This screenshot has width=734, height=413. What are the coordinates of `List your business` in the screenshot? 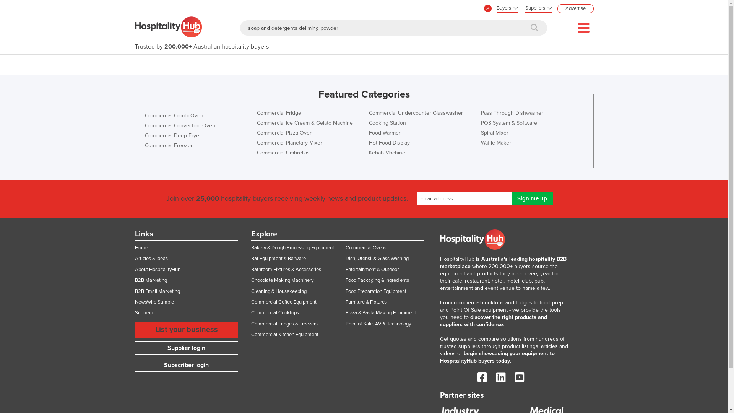 It's located at (186, 330).